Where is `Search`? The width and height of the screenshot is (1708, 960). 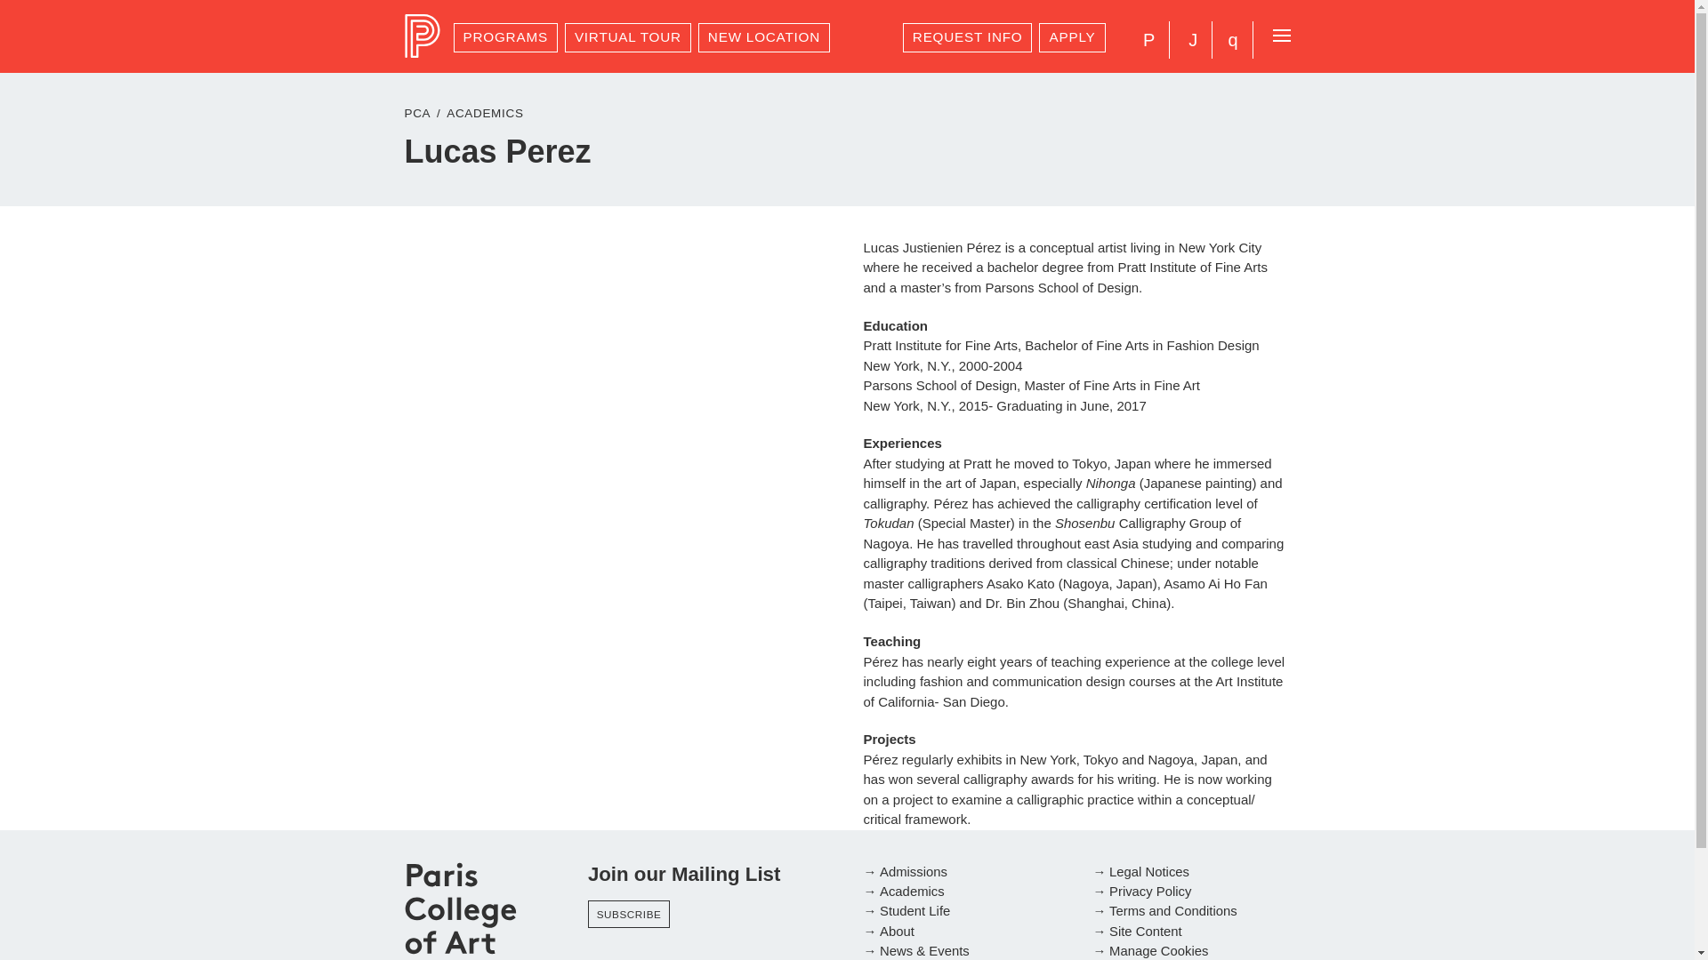 Search is located at coordinates (1232, 39).